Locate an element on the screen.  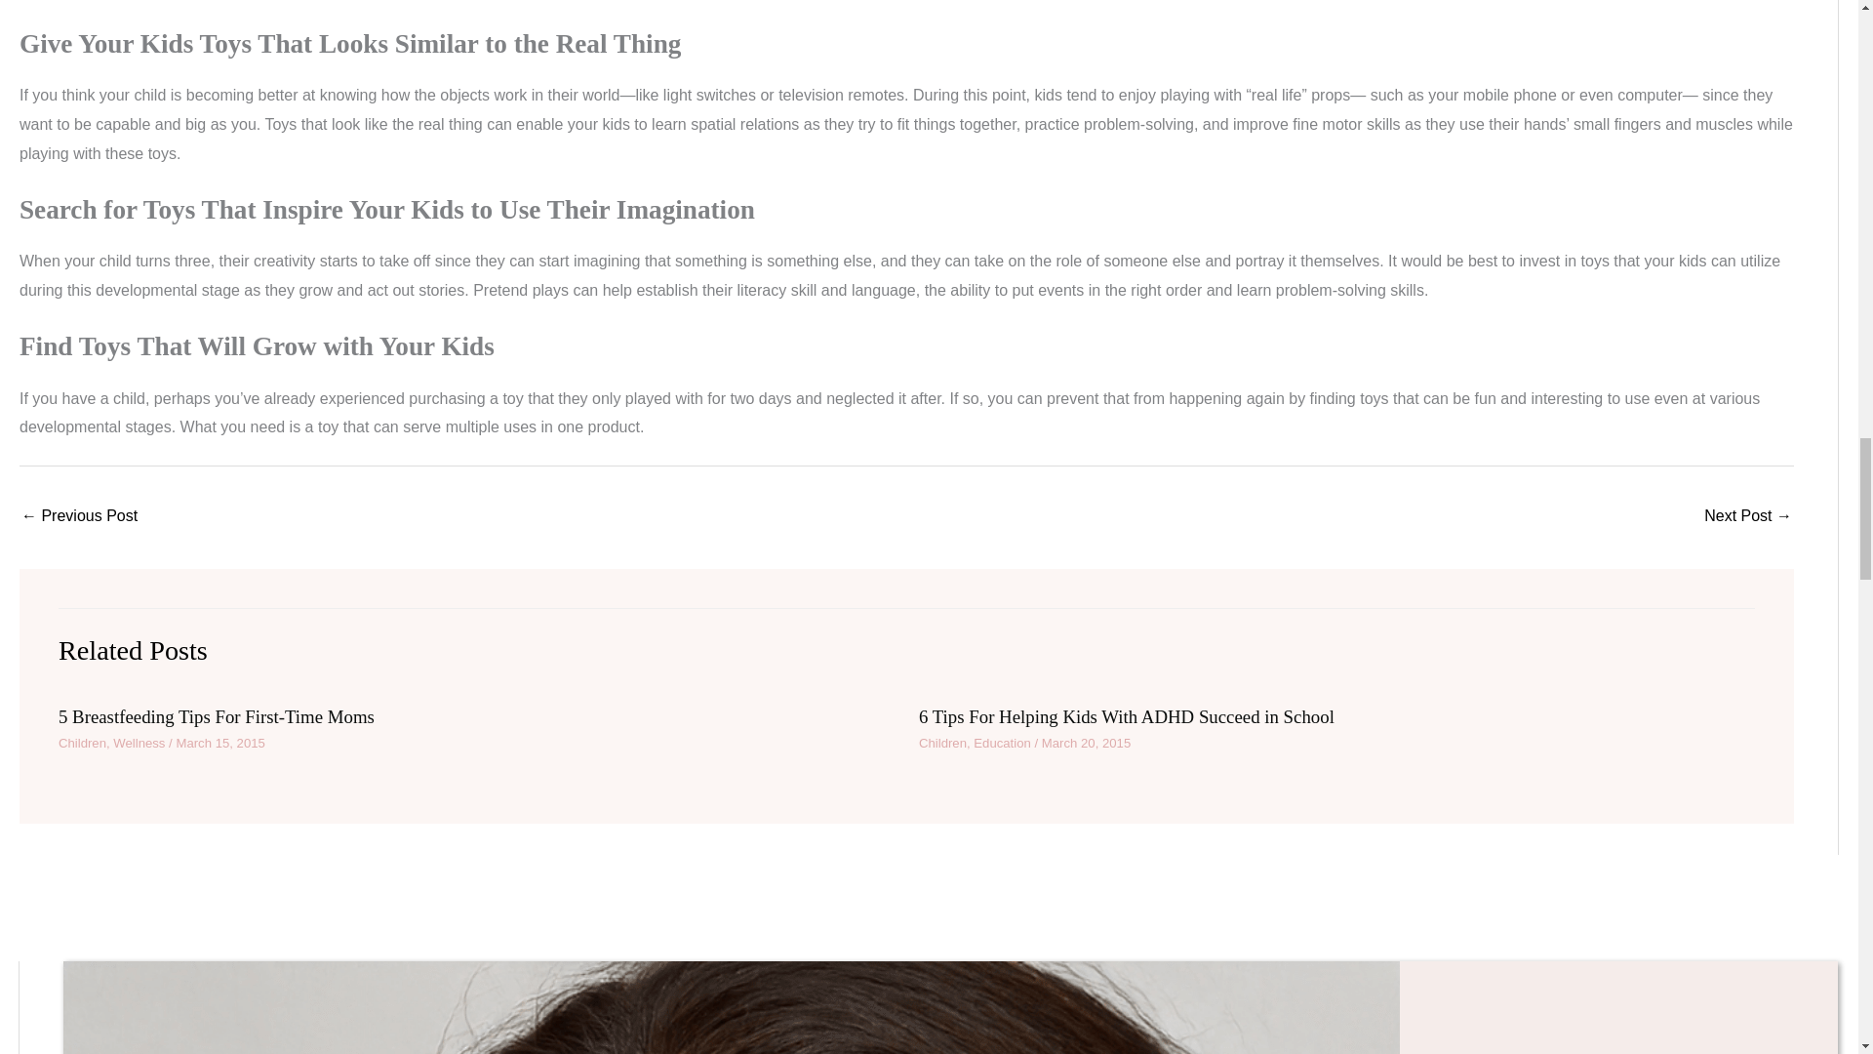
2 Reasons Why Australian Gin is a Versatile Drink is located at coordinates (1748, 517).